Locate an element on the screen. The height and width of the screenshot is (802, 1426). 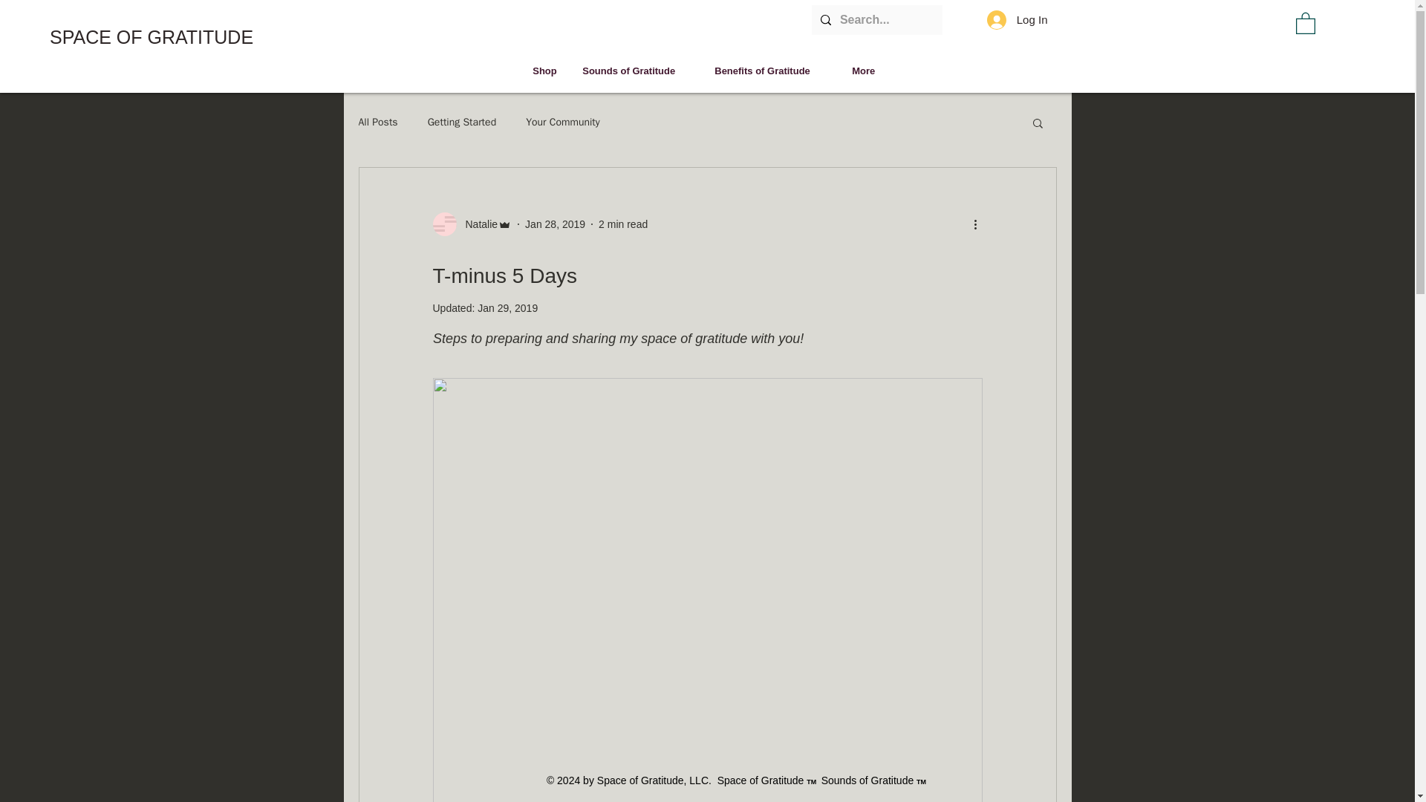
2 min read is located at coordinates (622, 224).